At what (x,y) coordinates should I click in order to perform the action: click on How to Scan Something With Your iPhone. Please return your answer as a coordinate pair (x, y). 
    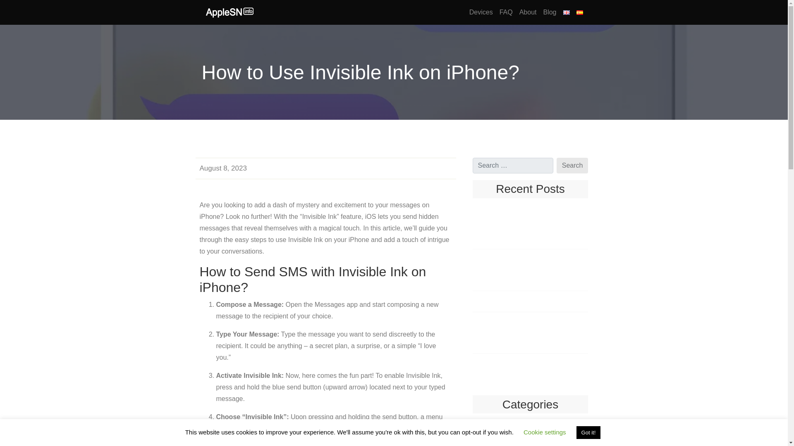
    Looking at the image, I should click on (530, 228).